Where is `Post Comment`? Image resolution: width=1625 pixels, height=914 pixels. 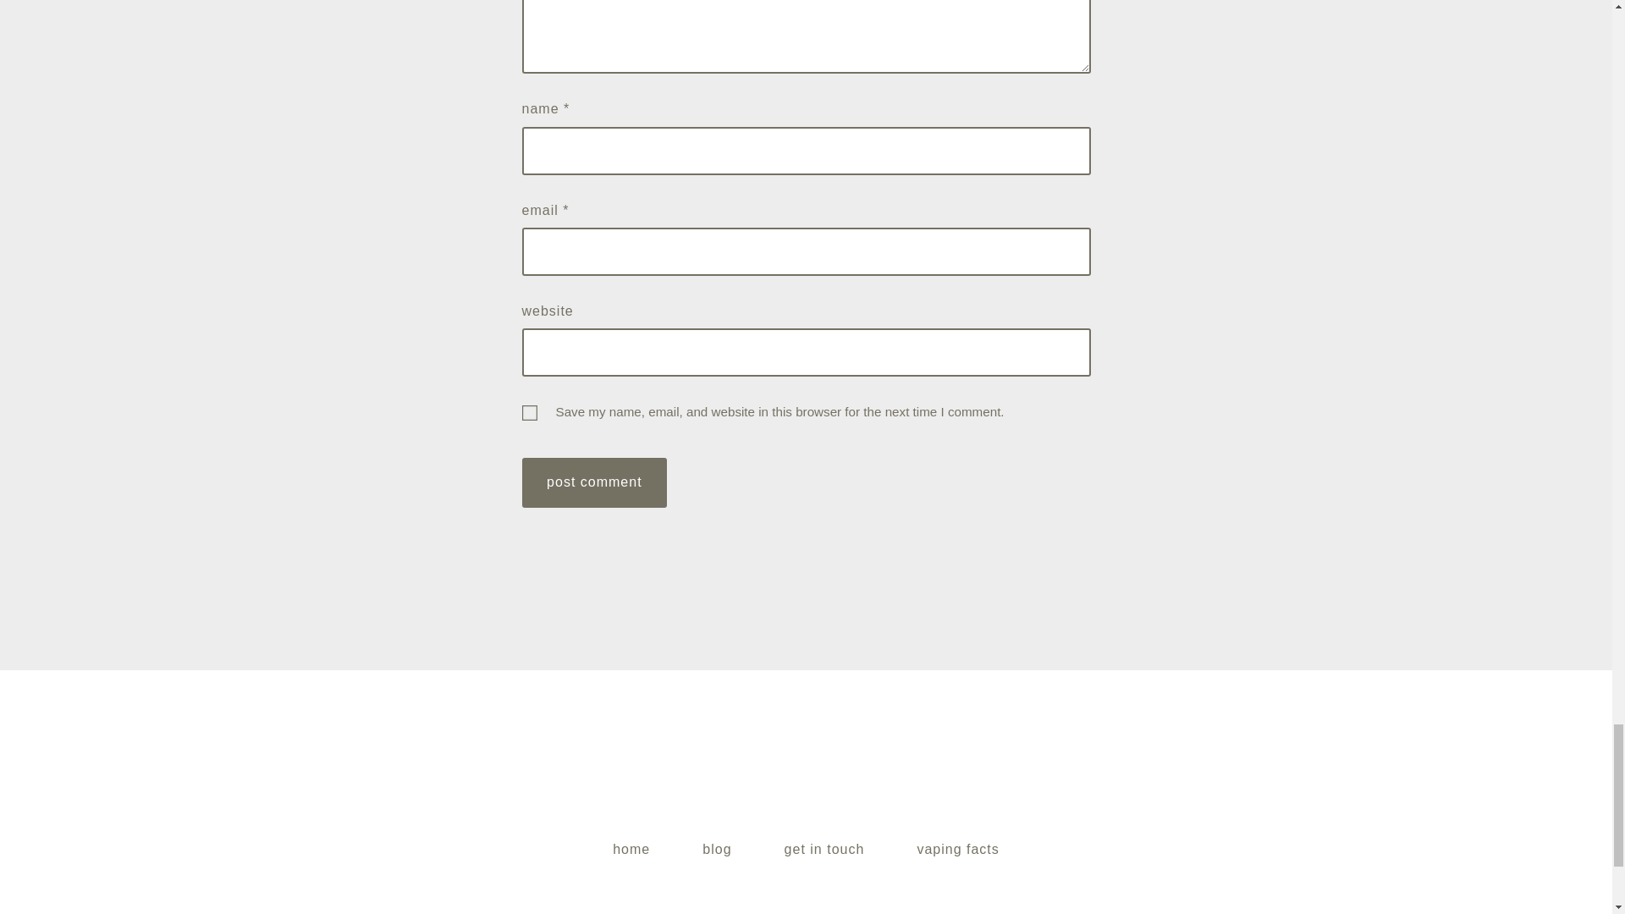 Post Comment is located at coordinates (594, 482).